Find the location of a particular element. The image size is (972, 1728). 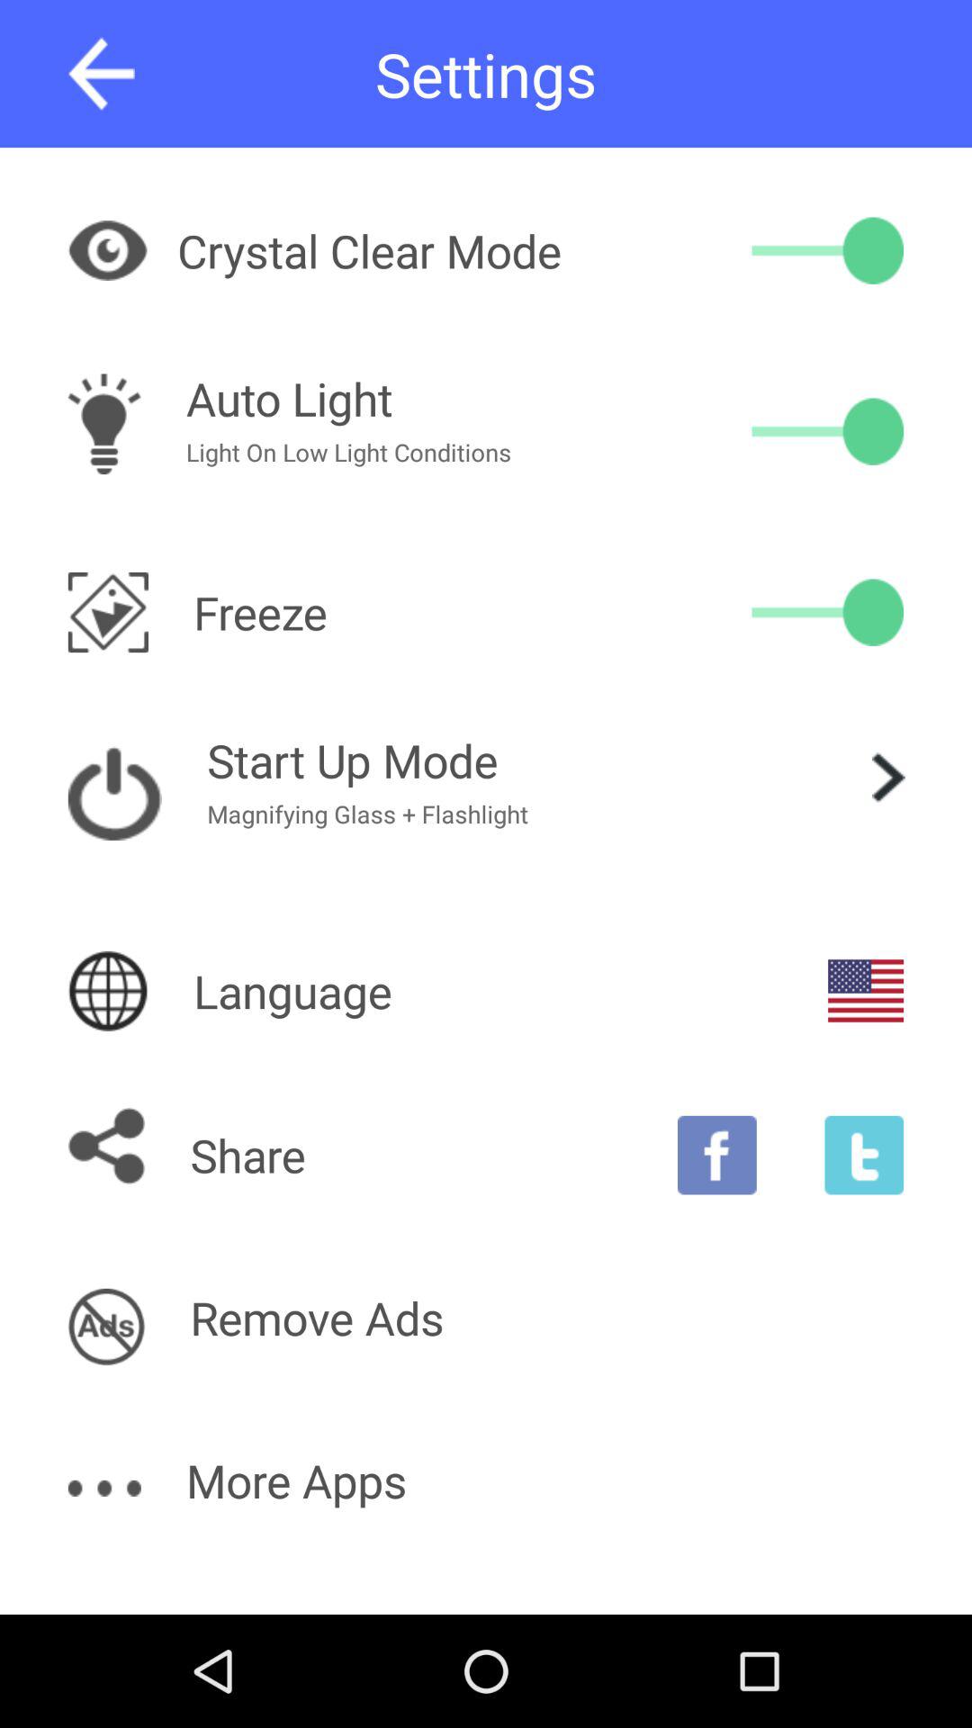

turn on the item to the right of crystal clear mode app is located at coordinates (828, 250).